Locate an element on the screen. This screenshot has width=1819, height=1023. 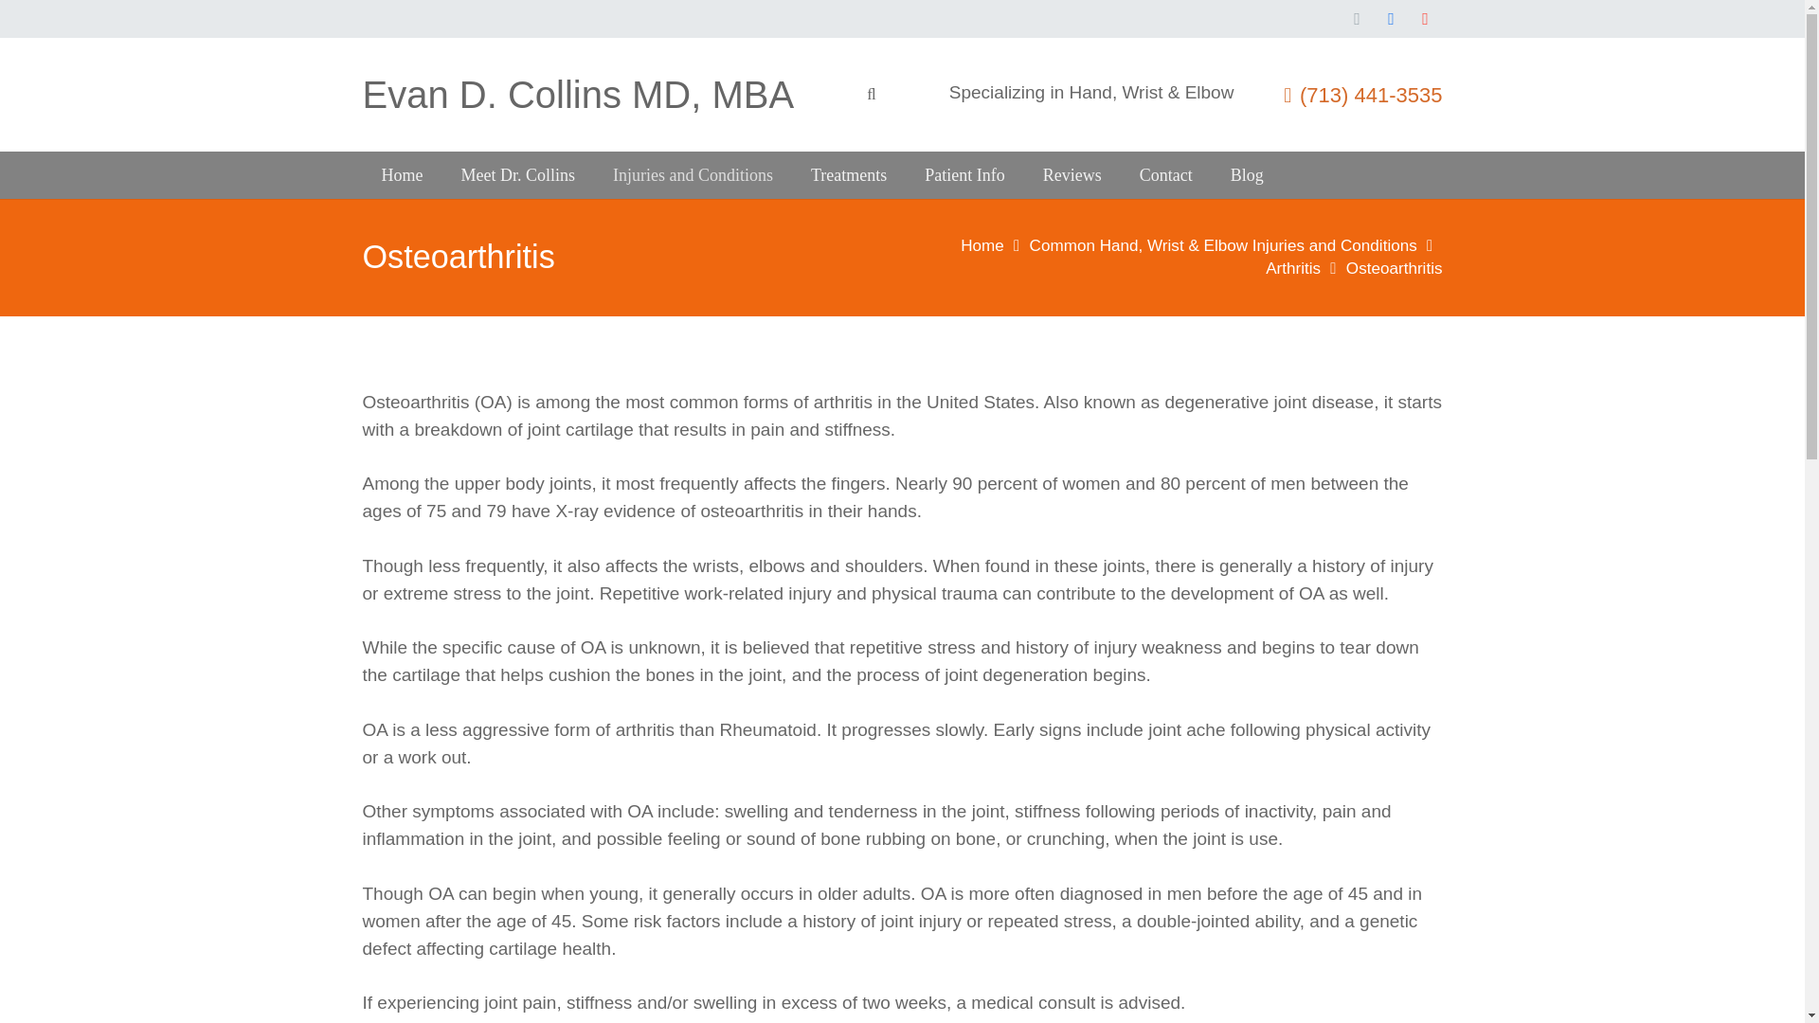
Email is located at coordinates (1356, 19).